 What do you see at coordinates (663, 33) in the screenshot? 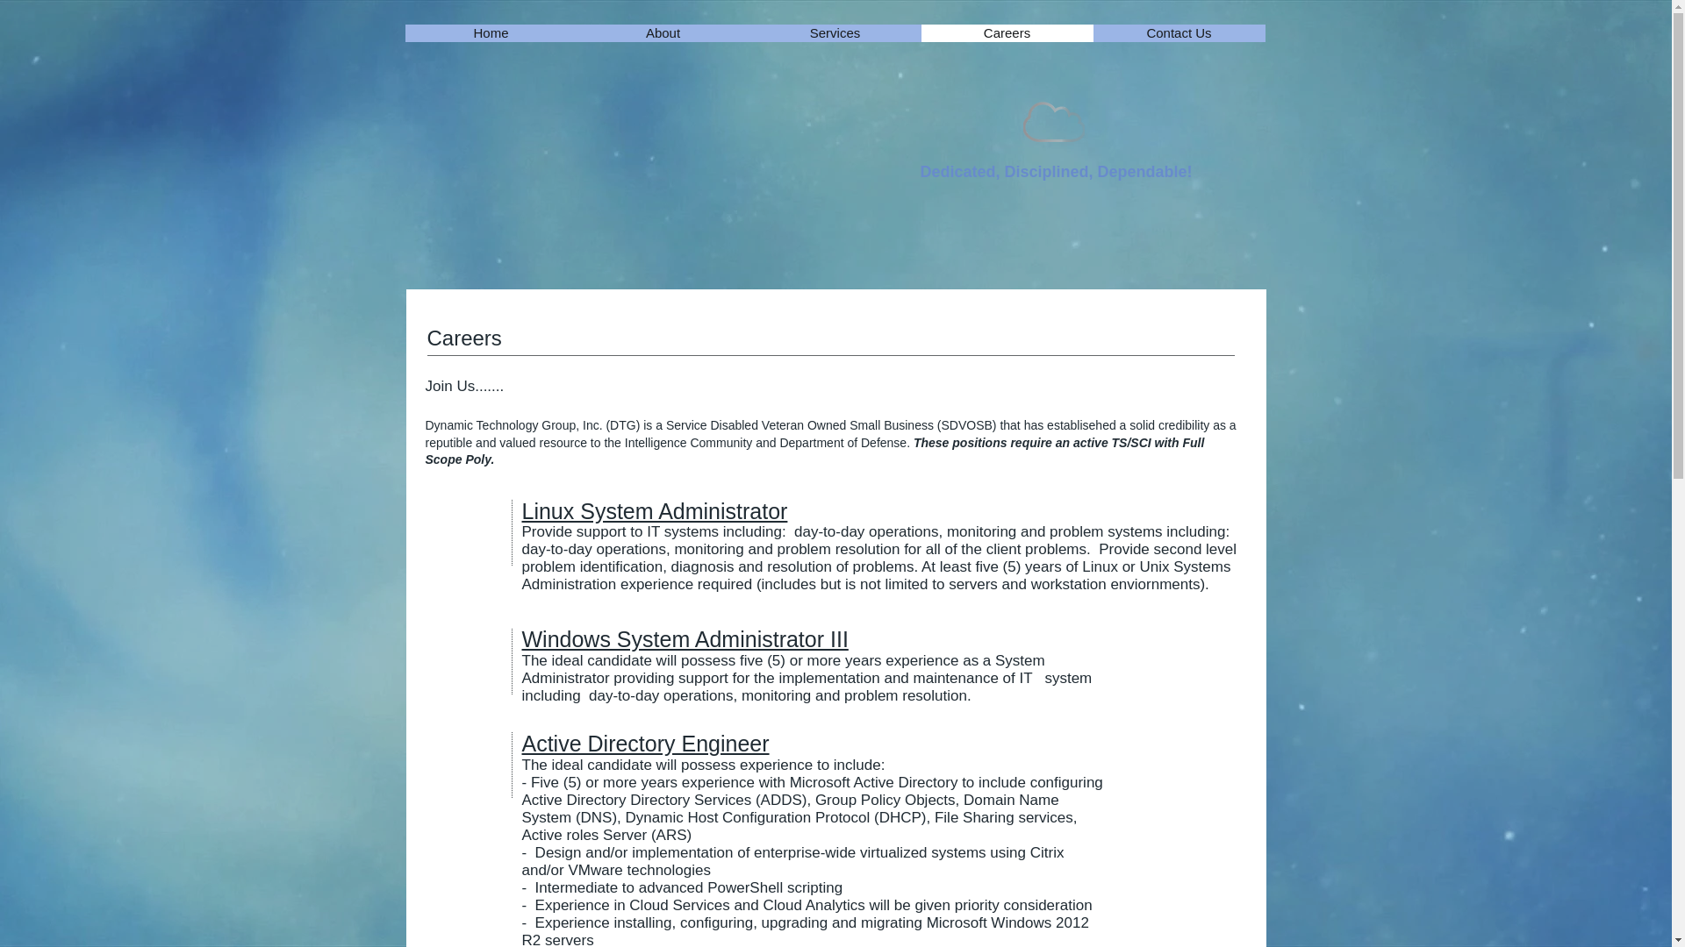
I see `About` at bounding box center [663, 33].